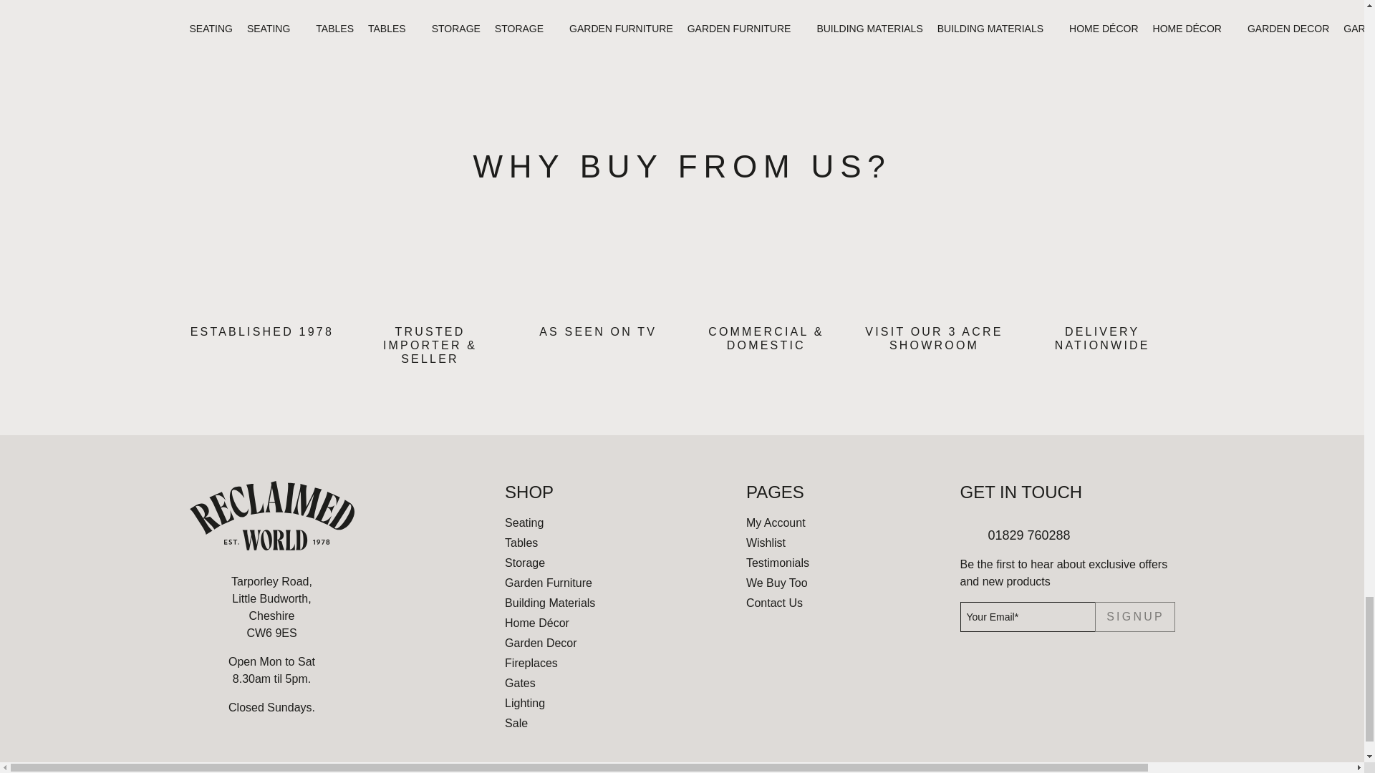  I want to click on Signup, so click(1134, 617).